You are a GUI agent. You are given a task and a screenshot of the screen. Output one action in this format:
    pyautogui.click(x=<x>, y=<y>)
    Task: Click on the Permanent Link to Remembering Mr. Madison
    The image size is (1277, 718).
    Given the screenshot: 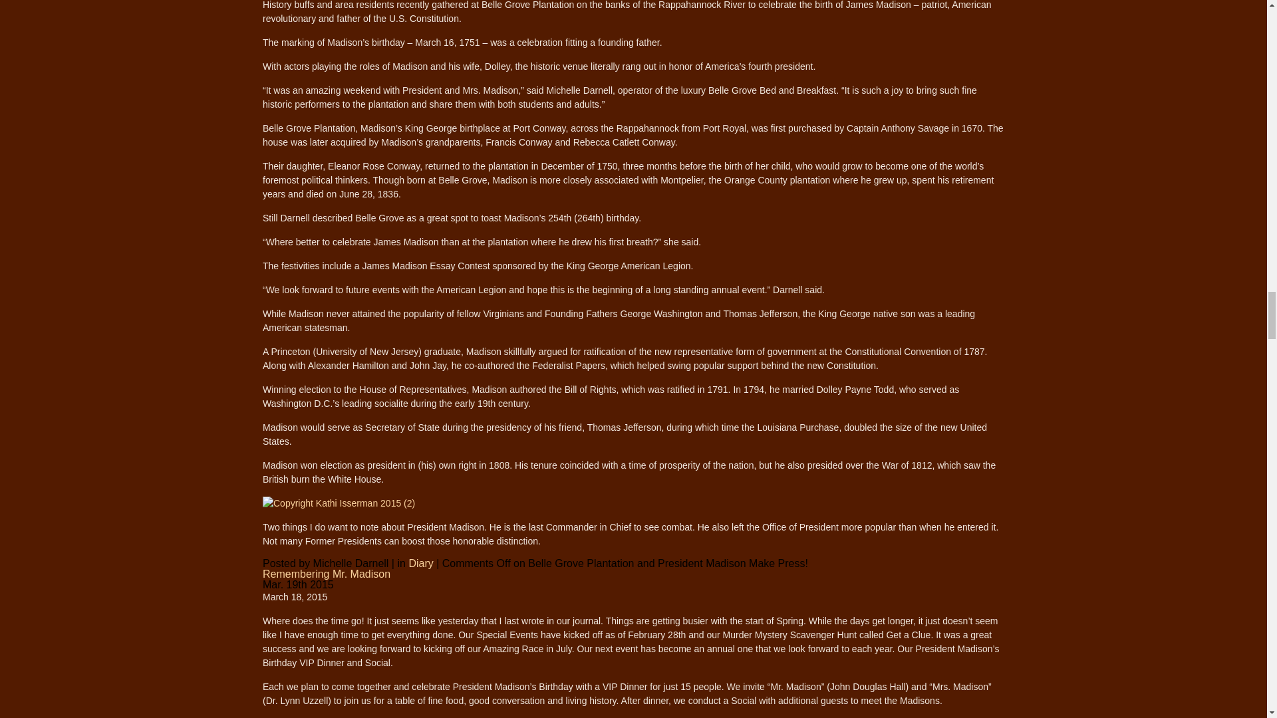 What is the action you would take?
    pyautogui.click(x=327, y=574)
    